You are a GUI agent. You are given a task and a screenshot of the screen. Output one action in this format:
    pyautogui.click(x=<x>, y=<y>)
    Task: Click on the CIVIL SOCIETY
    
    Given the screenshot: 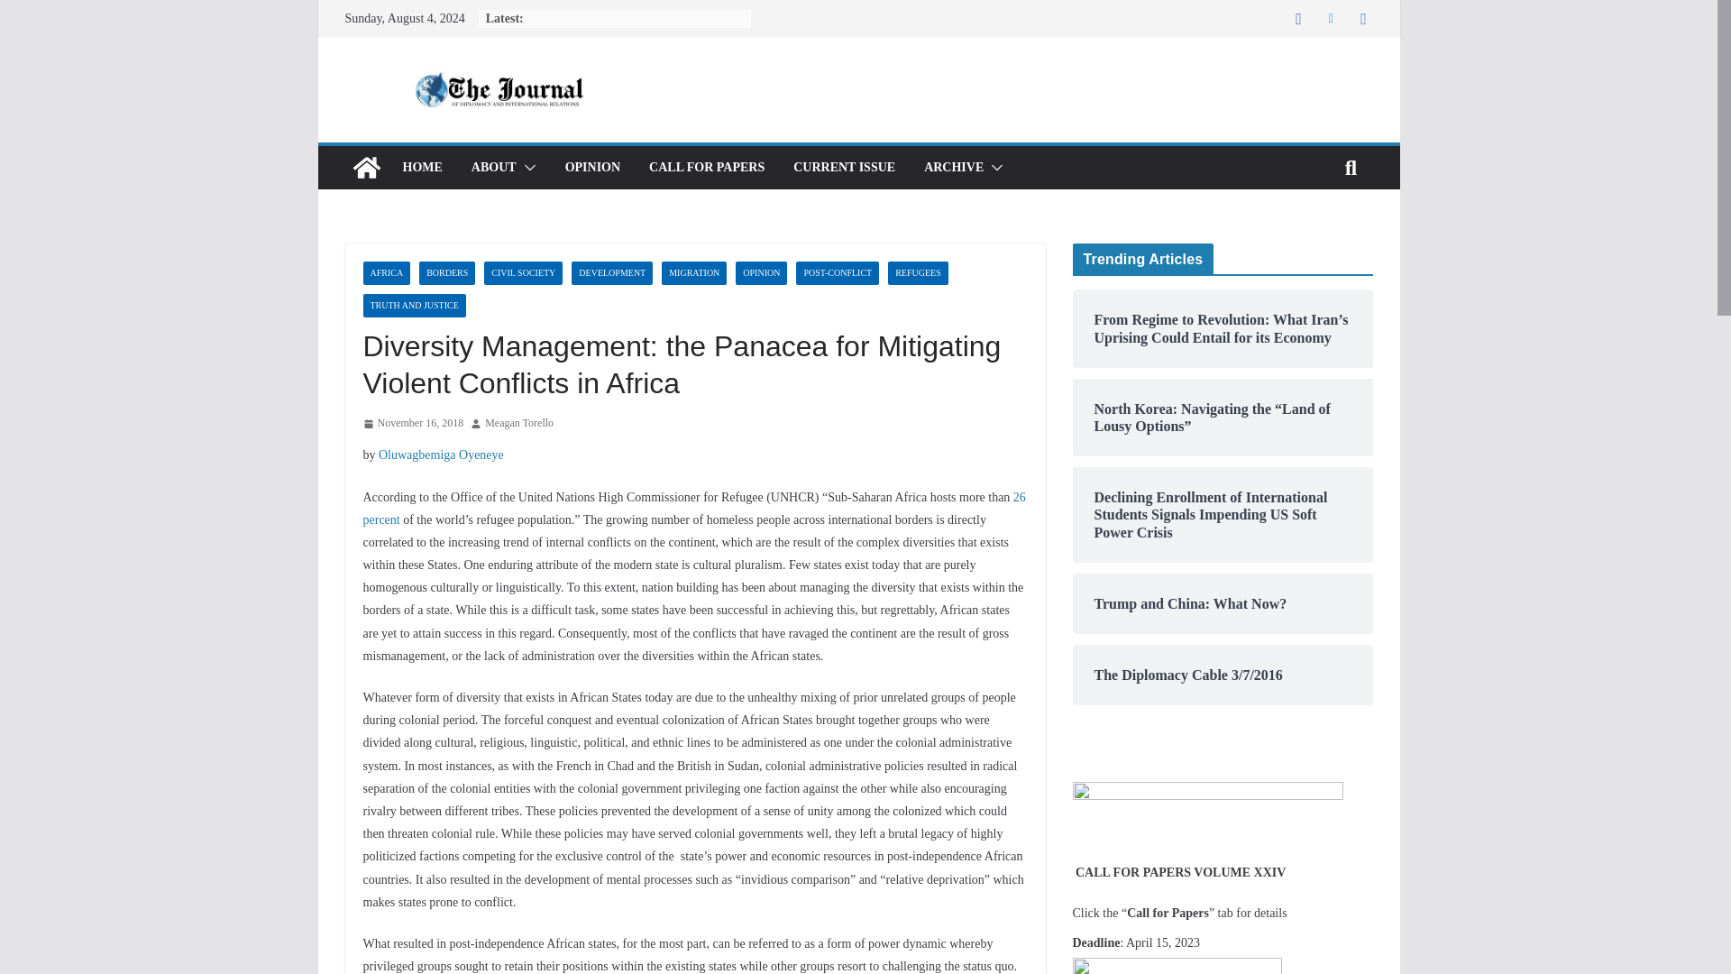 What is the action you would take?
    pyautogui.click(x=523, y=273)
    